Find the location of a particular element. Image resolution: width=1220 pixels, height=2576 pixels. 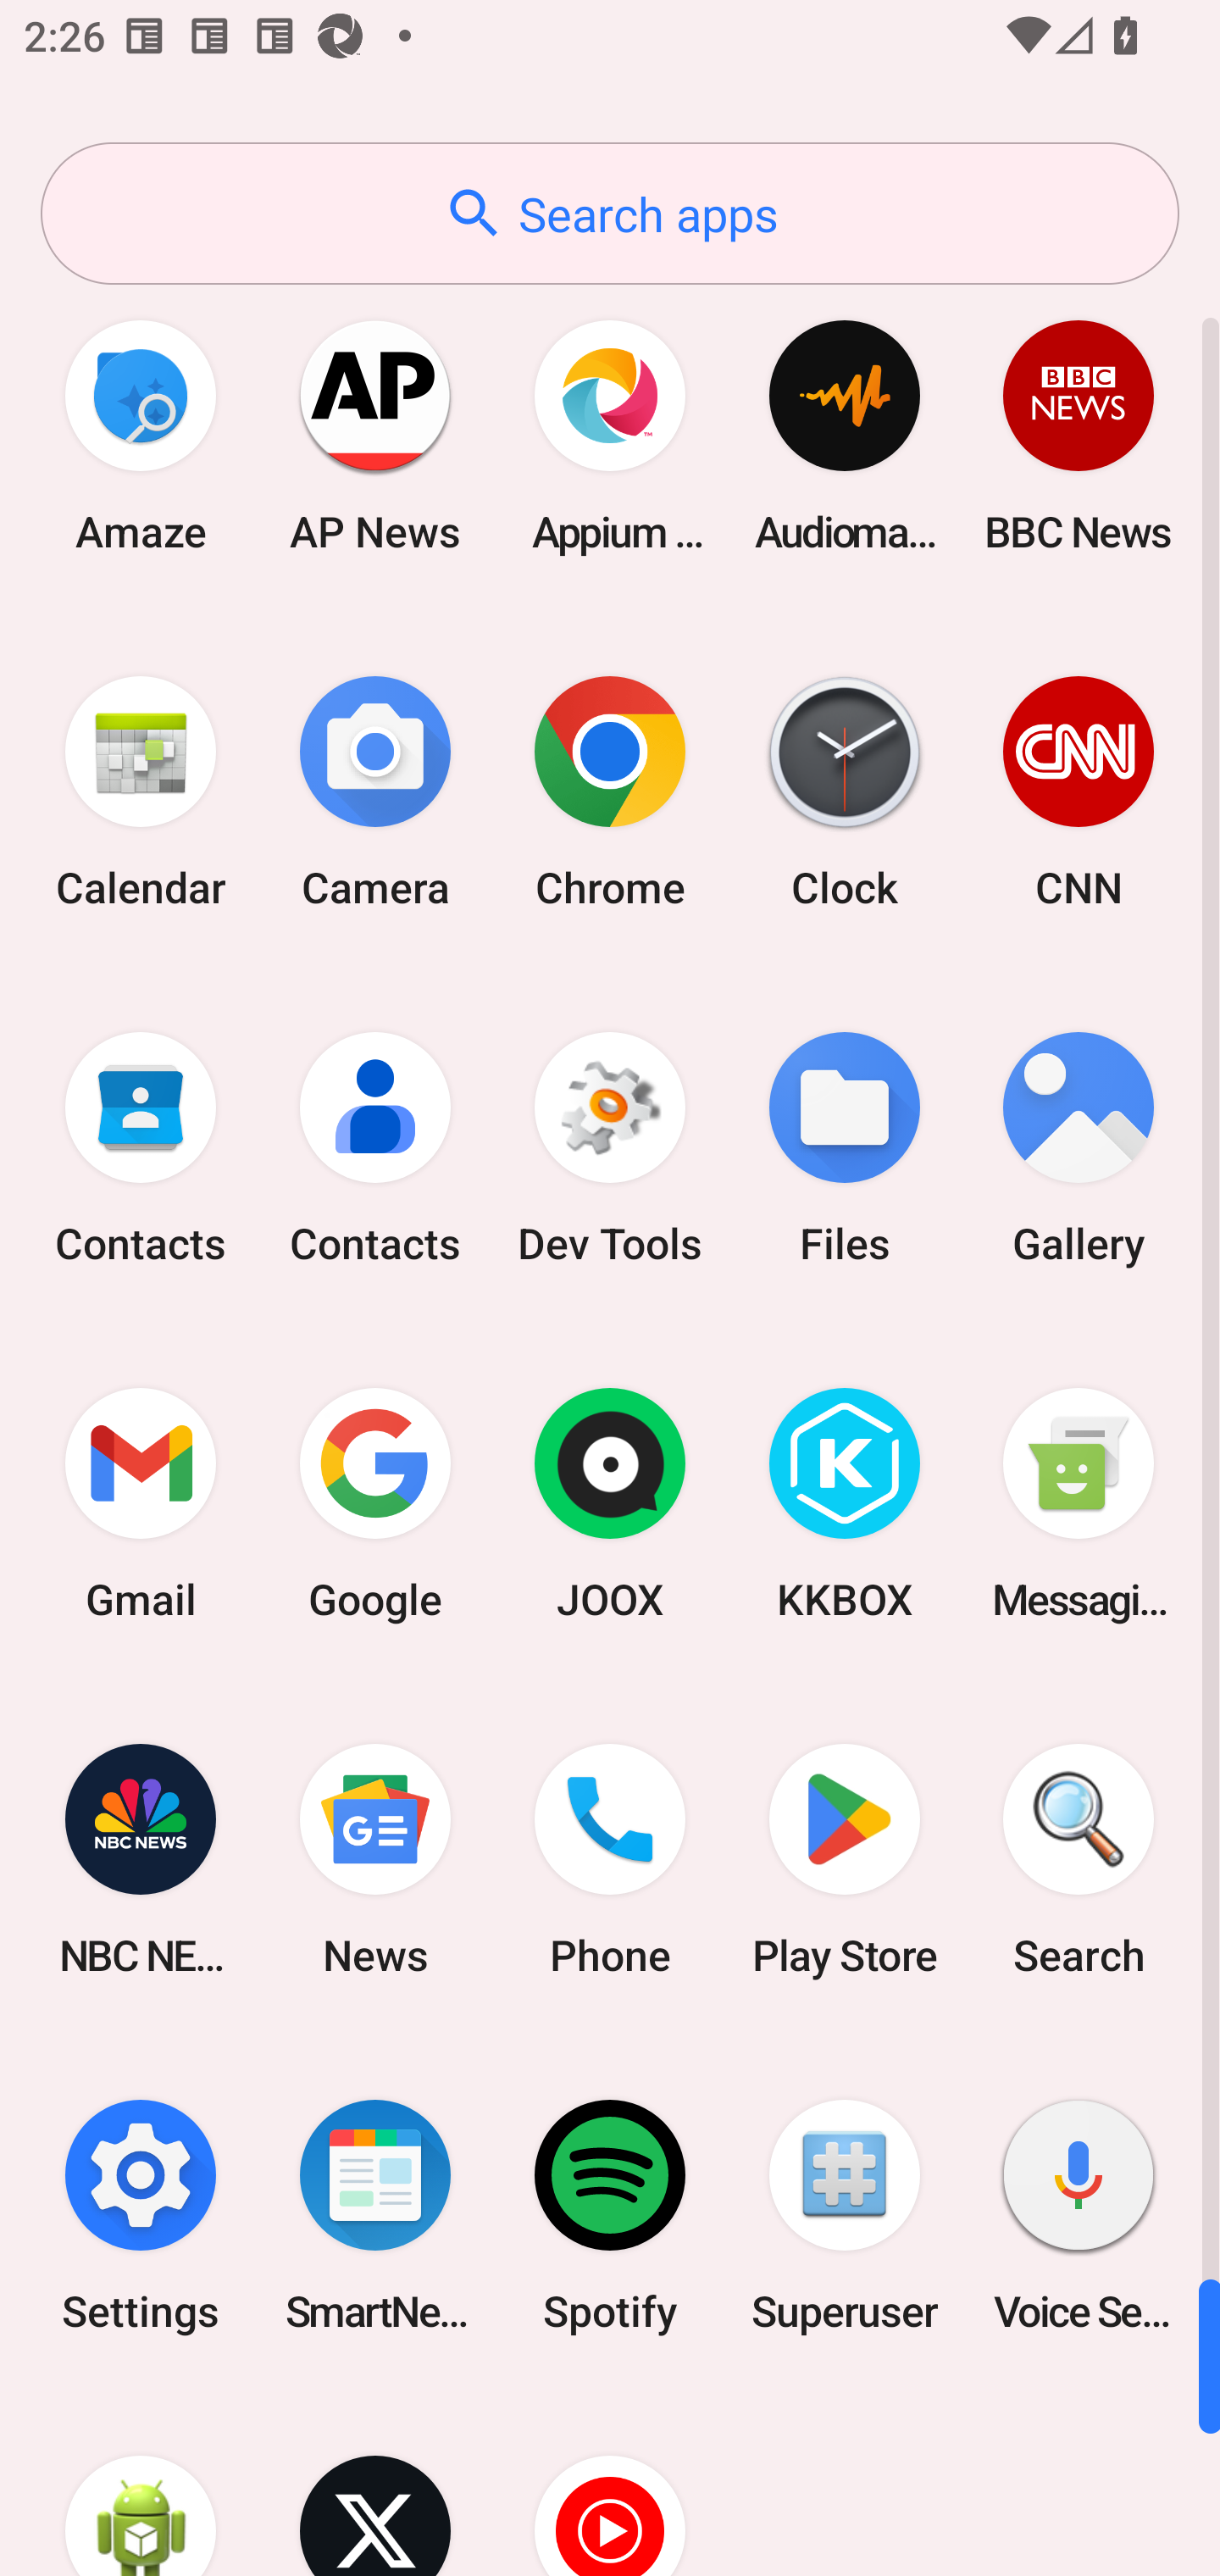

JOOX is located at coordinates (610, 1504).